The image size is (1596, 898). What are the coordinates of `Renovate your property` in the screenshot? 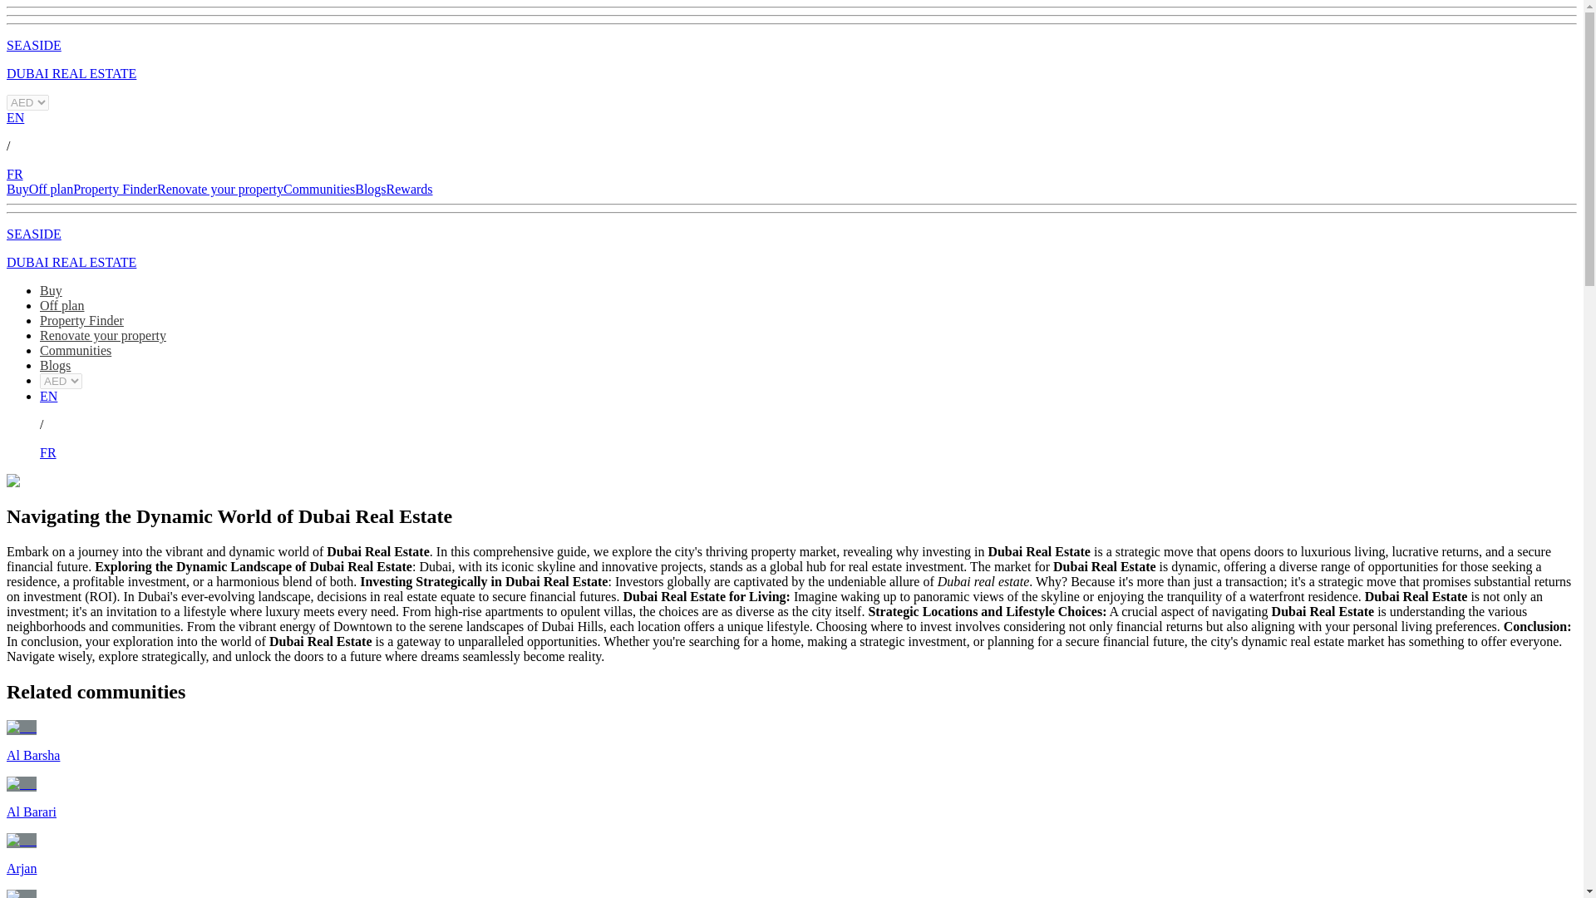 It's located at (103, 335).